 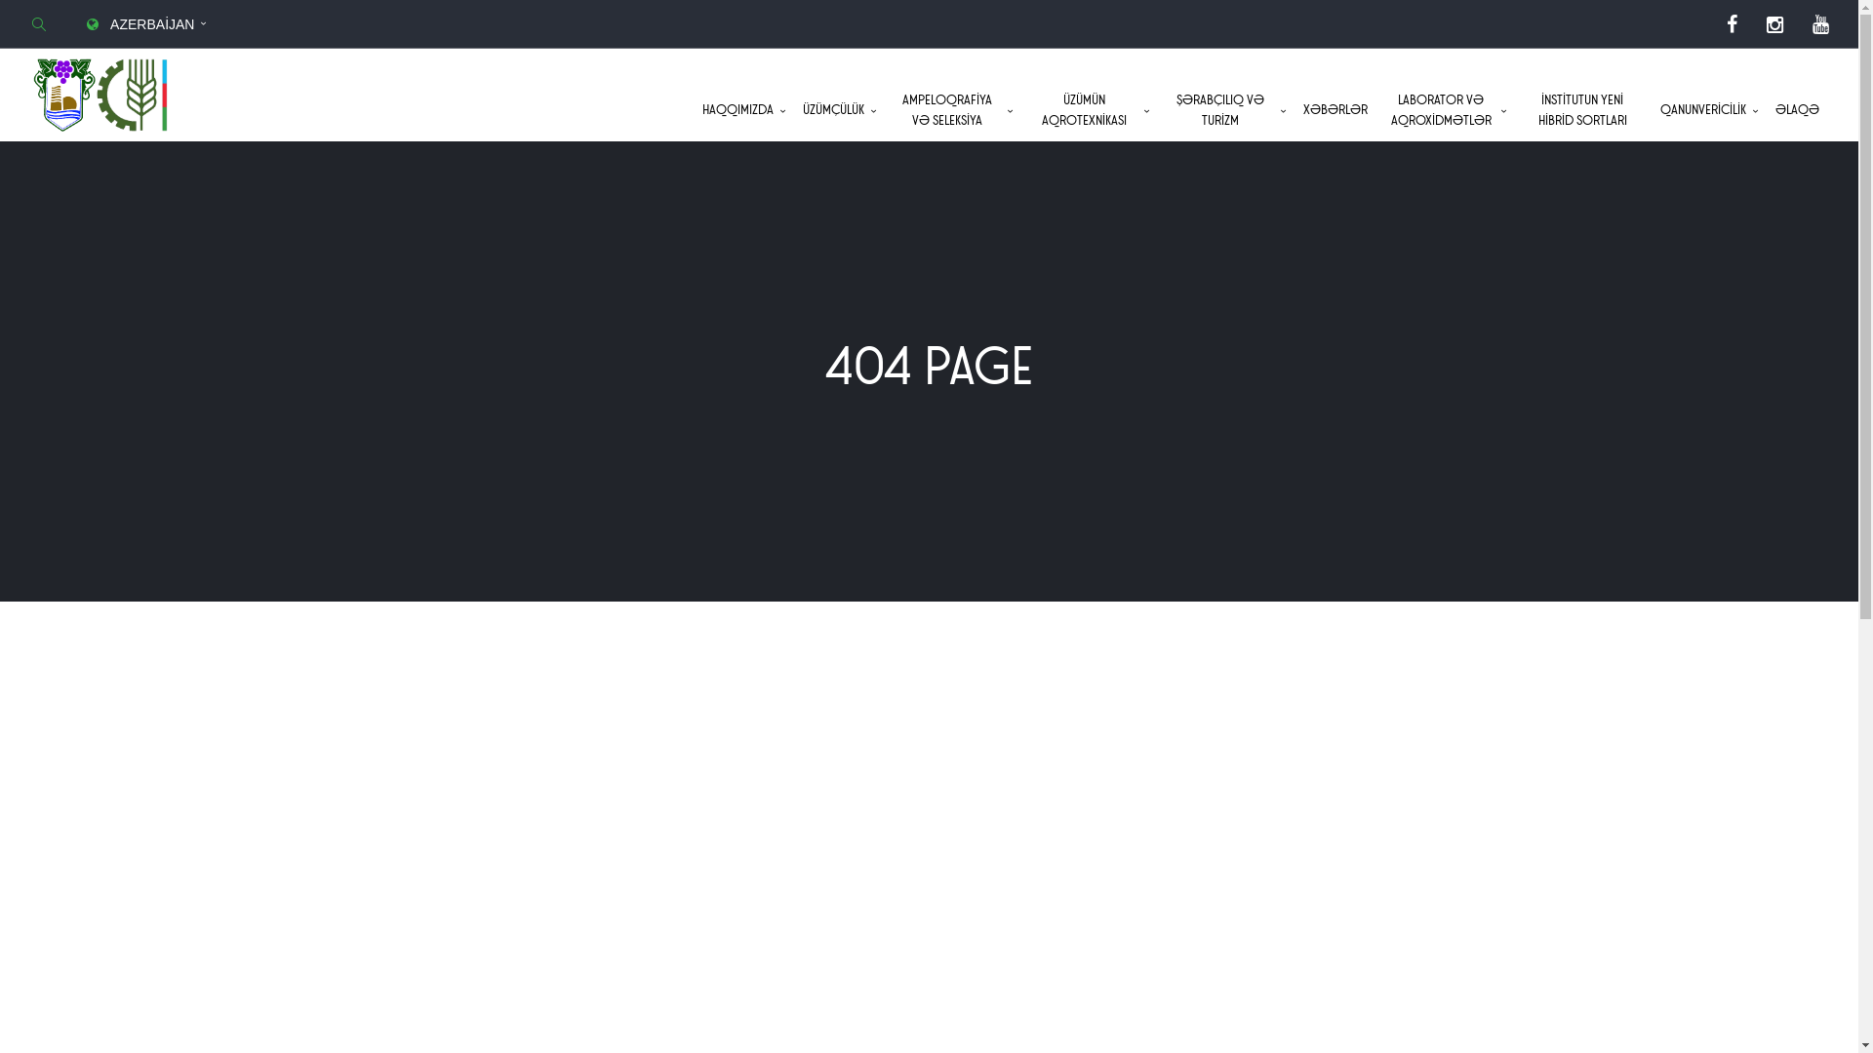 I want to click on Instagram, so click(x=1775, y=24).